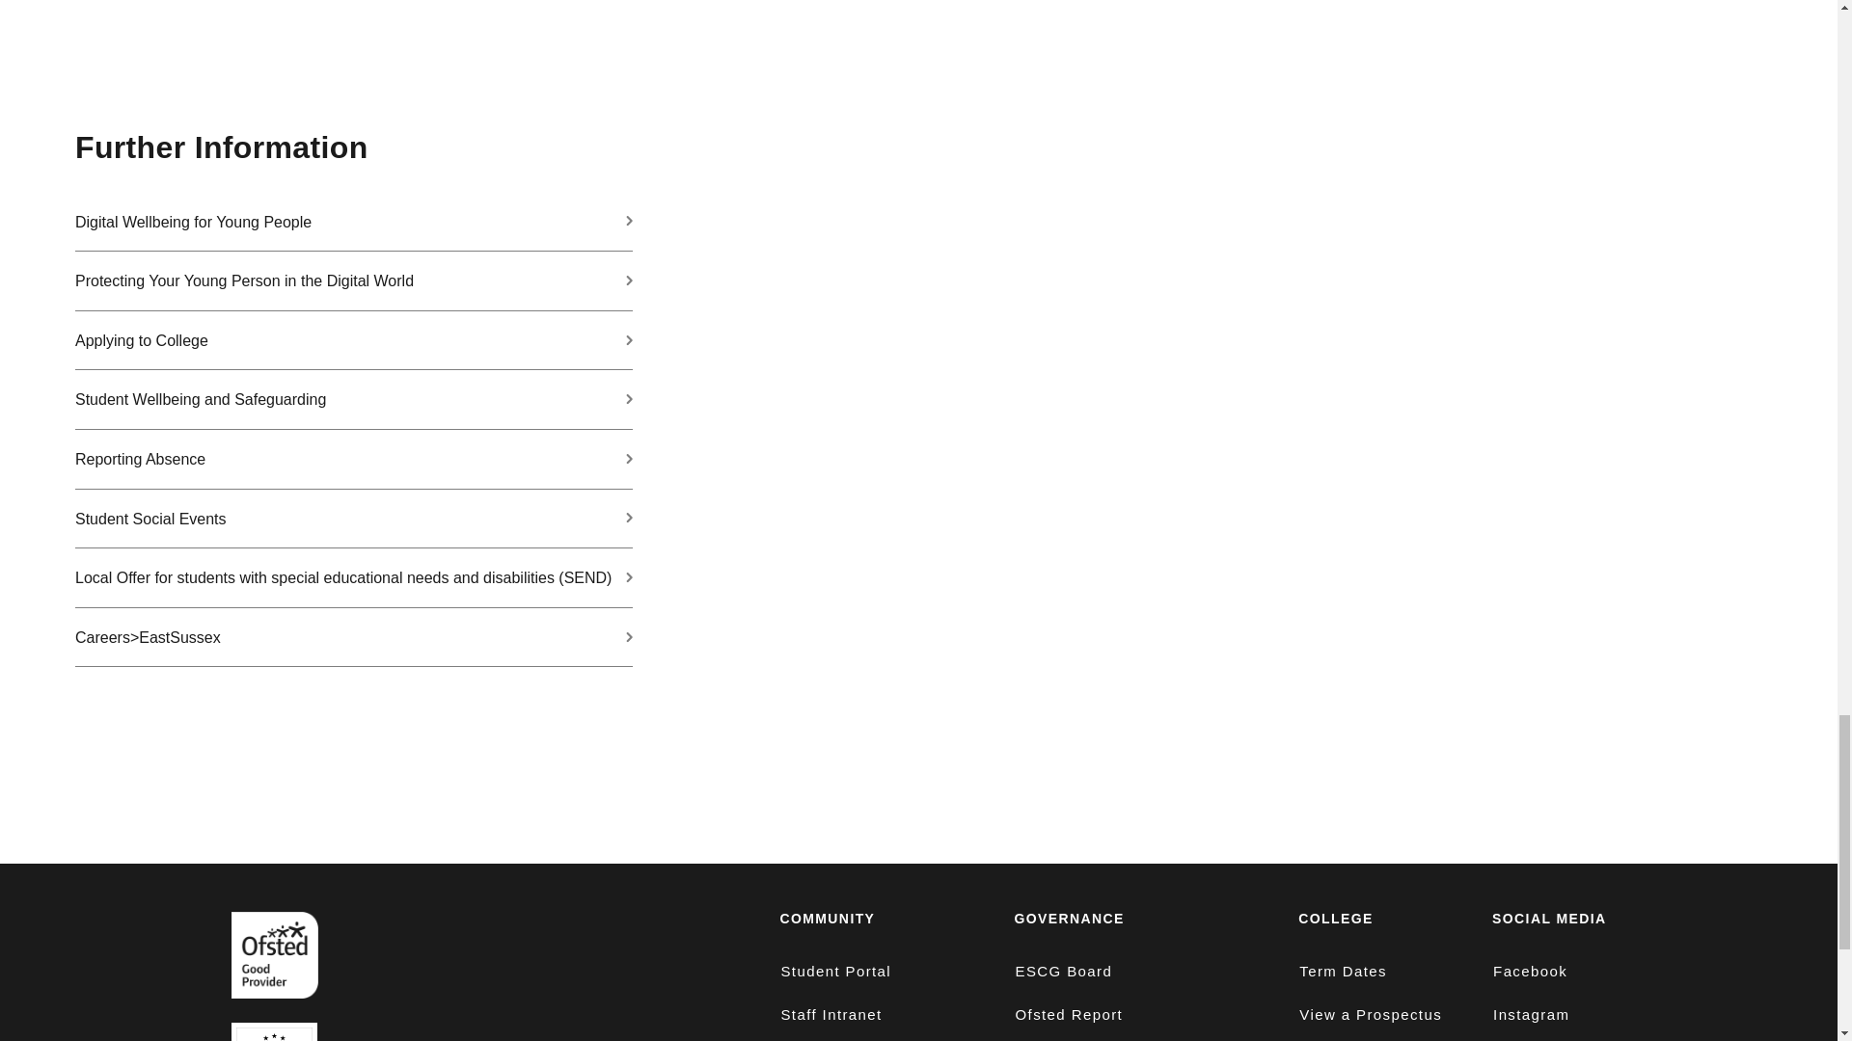  What do you see at coordinates (1069, 1014) in the screenshot?
I see `Ofsted Report` at bounding box center [1069, 1014].